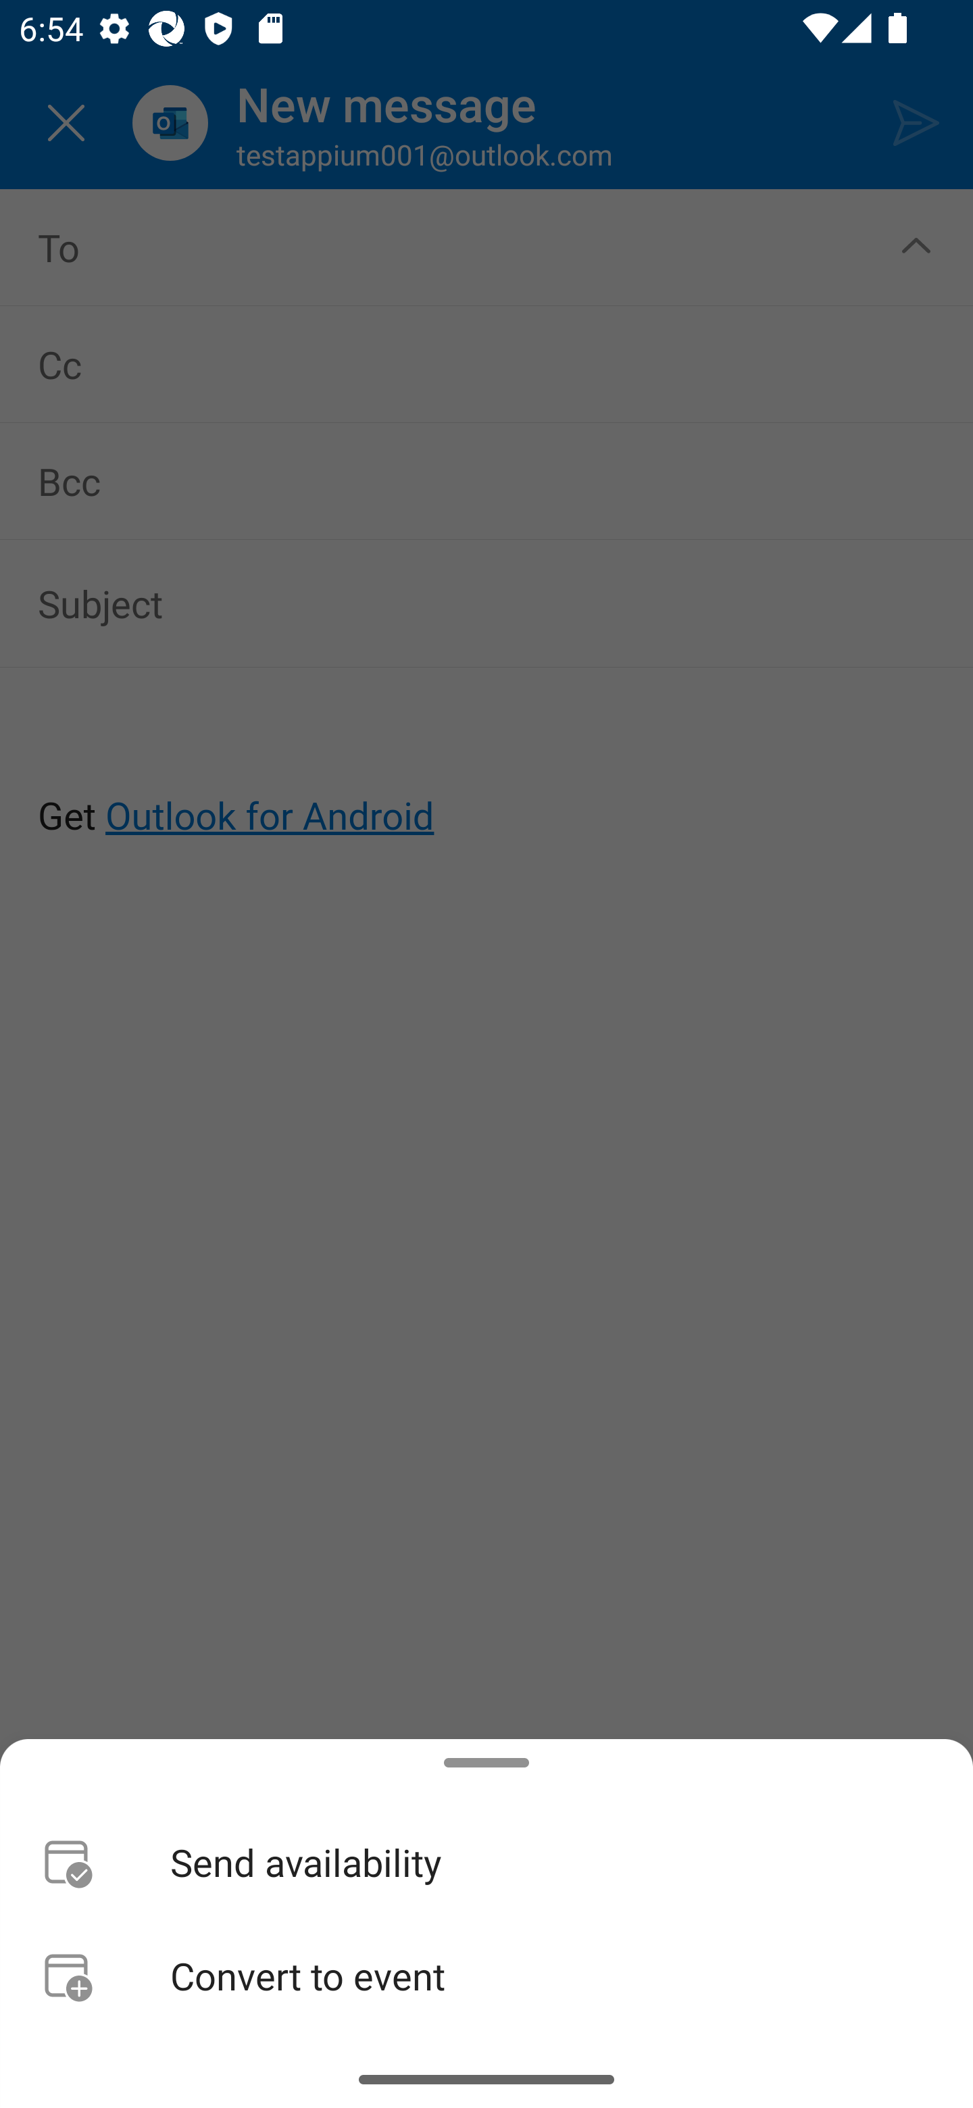 This screenshot has width=973, height=2108. I want to click on Convert to event, so click(487, 1975).